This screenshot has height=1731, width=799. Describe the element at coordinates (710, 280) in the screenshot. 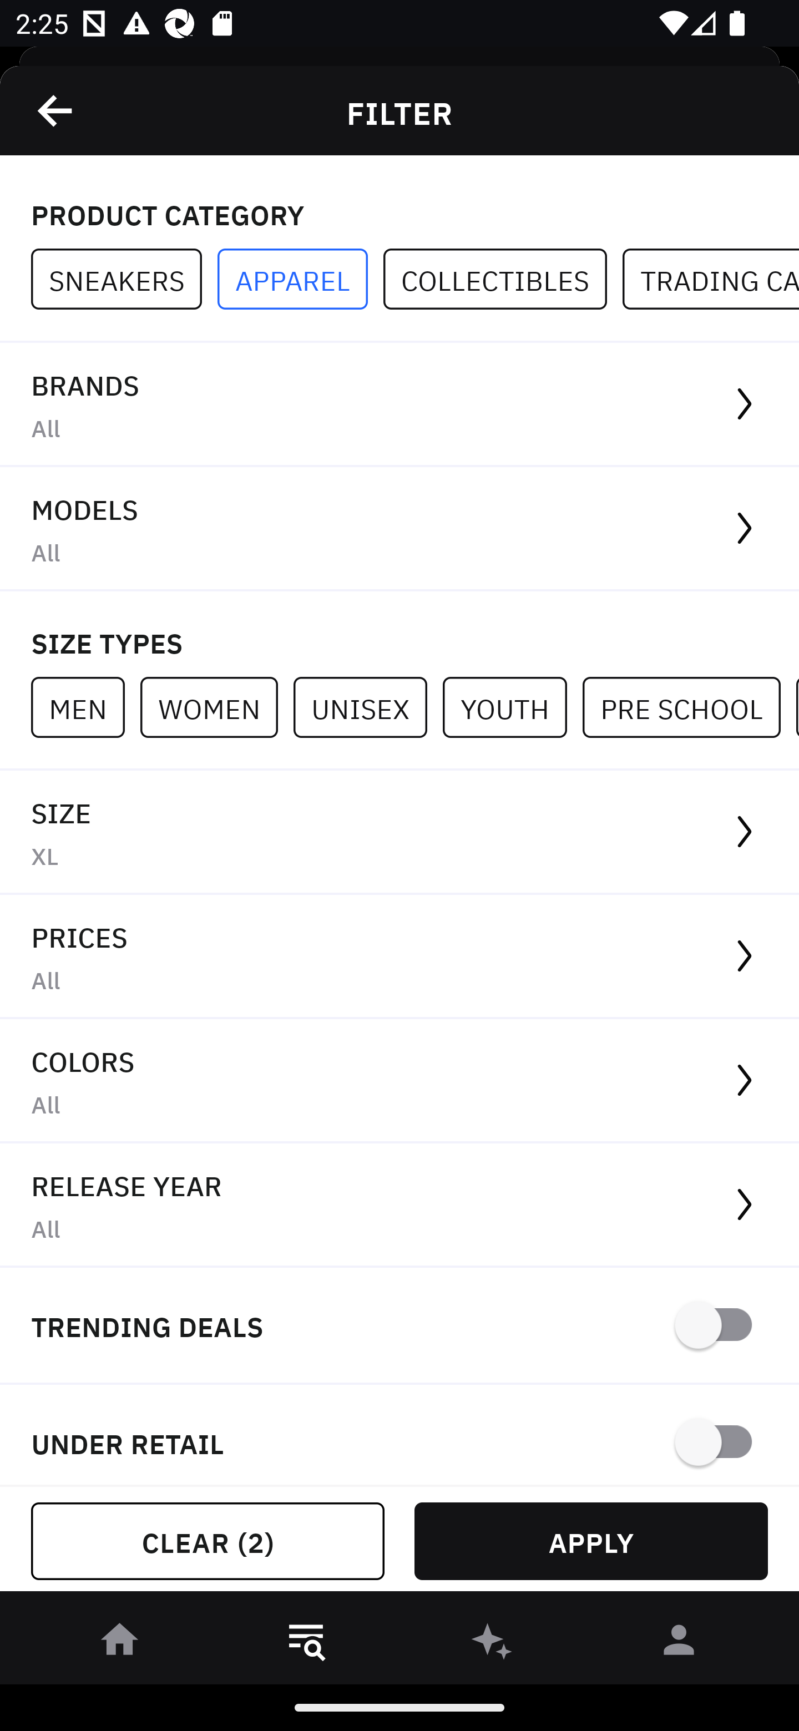

I see `TRADING CARDS` at that location.